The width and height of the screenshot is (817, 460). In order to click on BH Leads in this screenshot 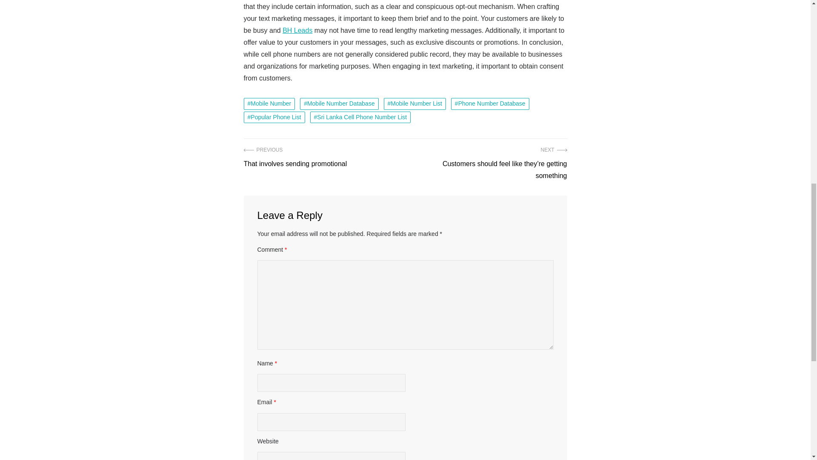, I will do `click(269, 104)`.